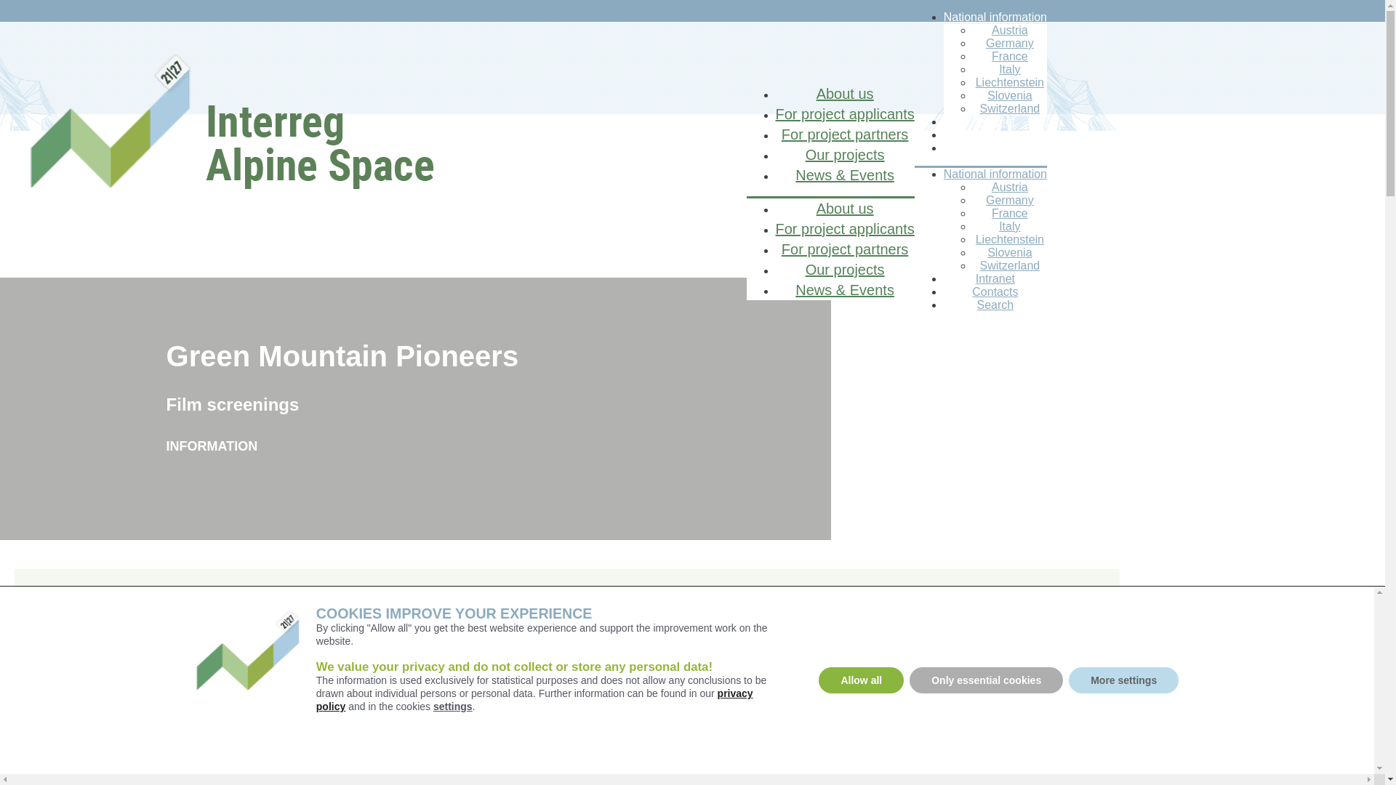 This screenshot has width=1396, height=785. Describe the element at coordinates (1009, 69) in the screenshot. I see `Italy` at that location.